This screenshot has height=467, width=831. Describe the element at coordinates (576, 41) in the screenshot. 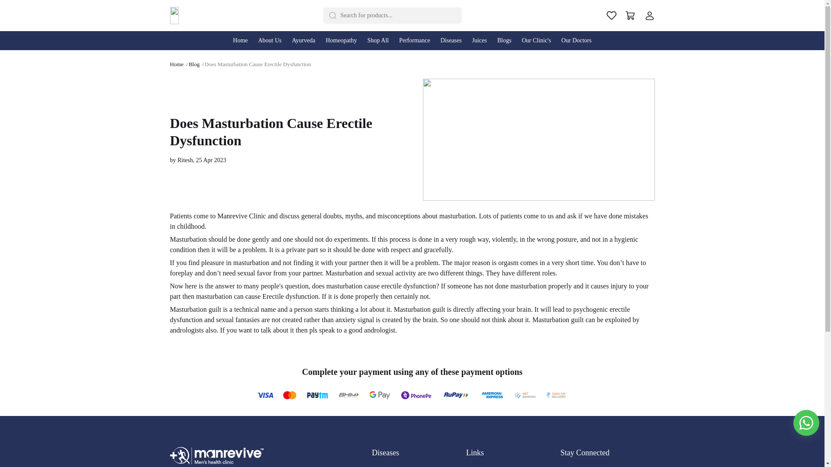

I see `Our Doctors` at that location.